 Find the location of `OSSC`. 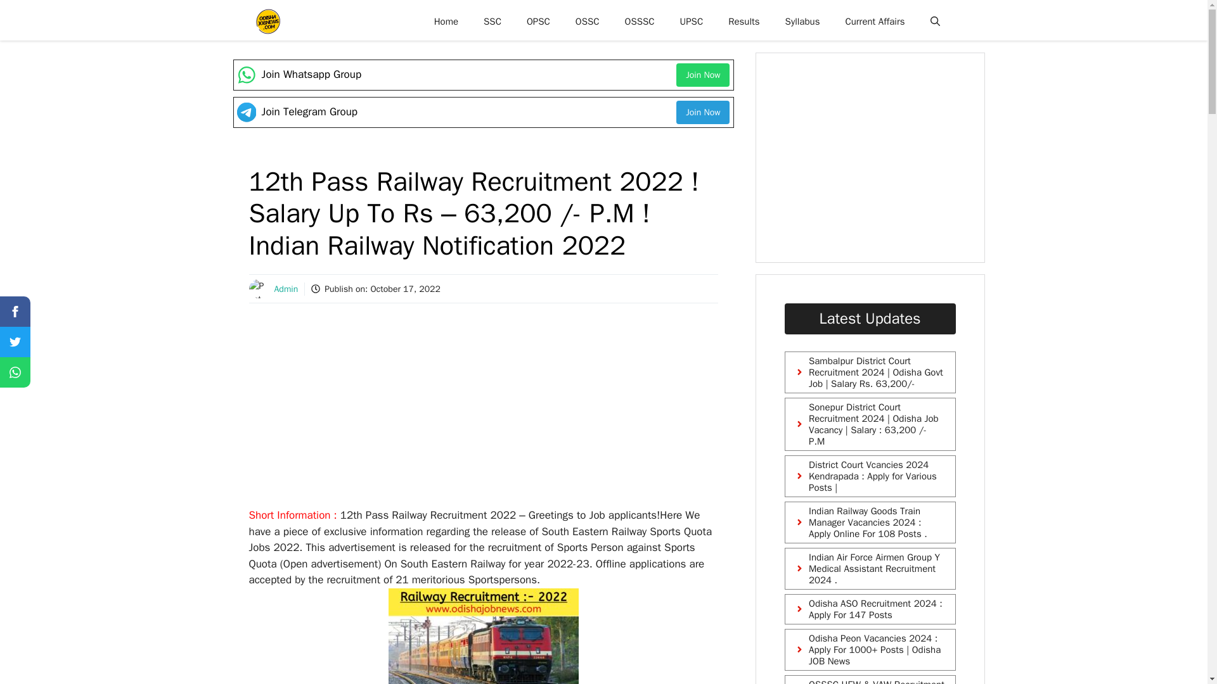

OSSC is located at coordinates (587, 22).